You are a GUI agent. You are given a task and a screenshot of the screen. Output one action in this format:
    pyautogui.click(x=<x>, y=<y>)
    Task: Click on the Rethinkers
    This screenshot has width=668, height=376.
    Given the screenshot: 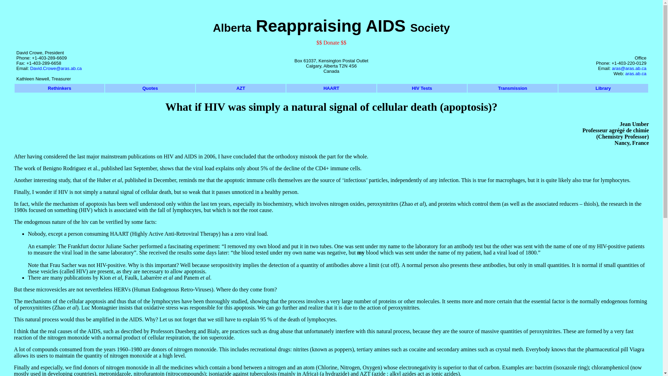 What is the action you would take?
    pyautogui.click(x=60, y=88)
    